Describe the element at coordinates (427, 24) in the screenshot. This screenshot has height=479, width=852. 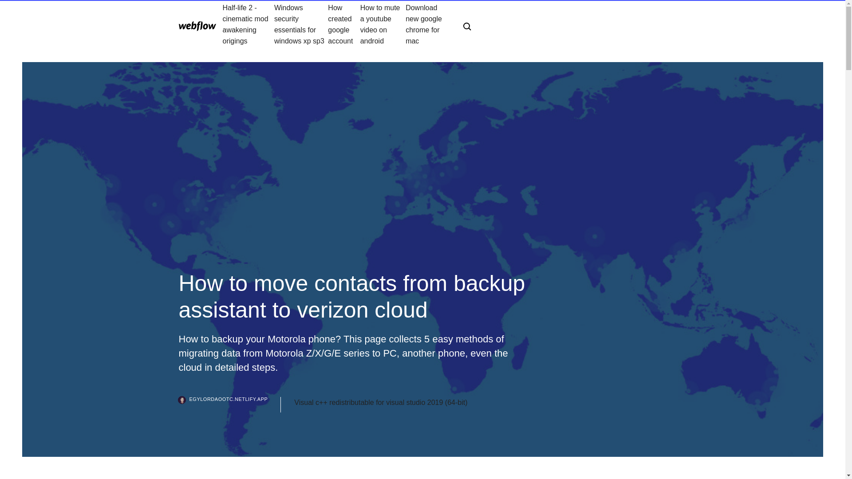
I see `Download new google chrome for mac` at that location.